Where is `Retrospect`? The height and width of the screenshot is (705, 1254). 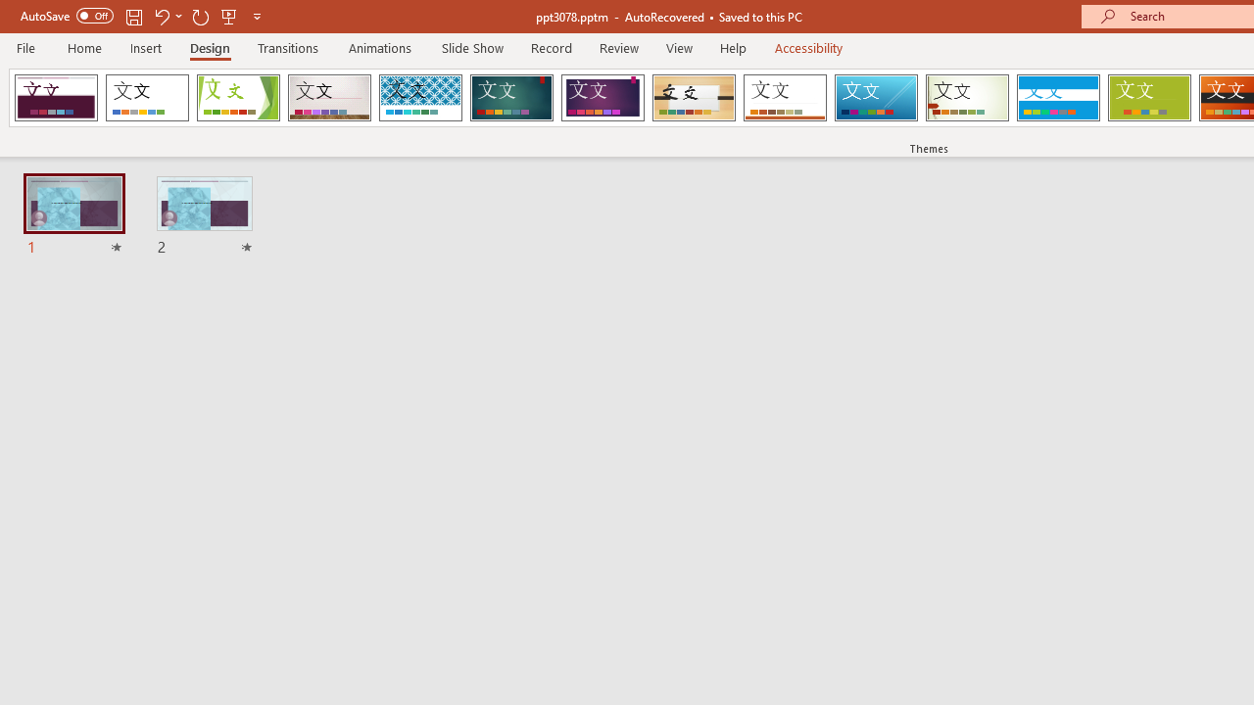 Retrospect is located at coordinates (785, 98).